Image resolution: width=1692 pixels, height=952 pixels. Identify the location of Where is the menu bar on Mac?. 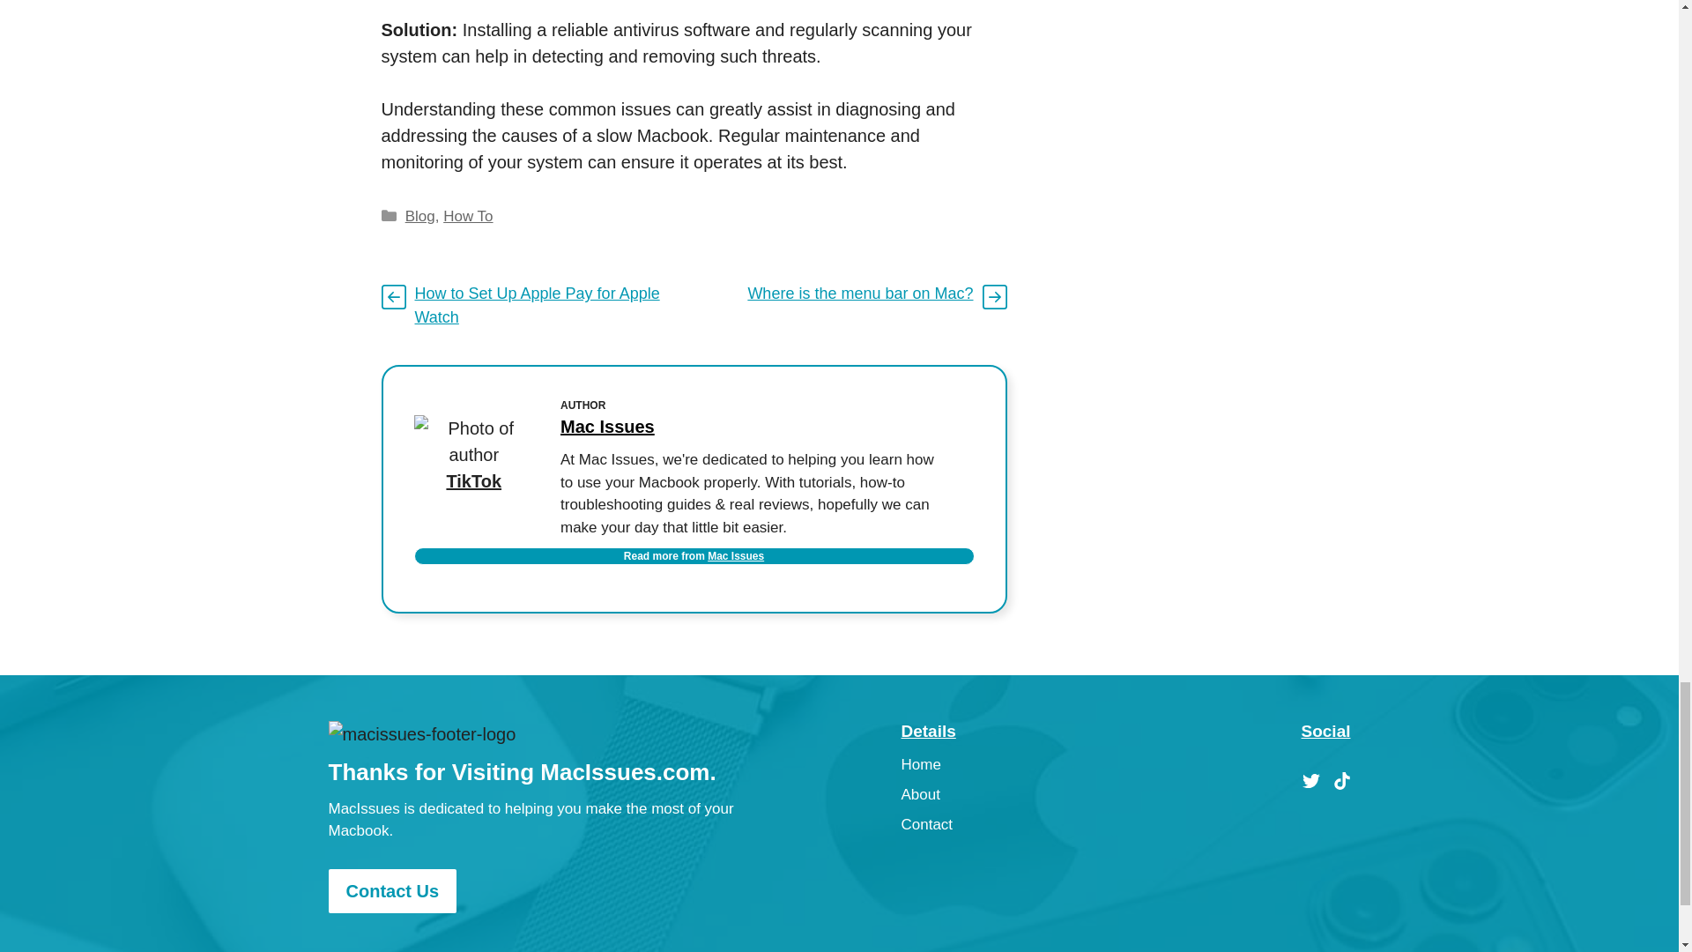
(860, 293).